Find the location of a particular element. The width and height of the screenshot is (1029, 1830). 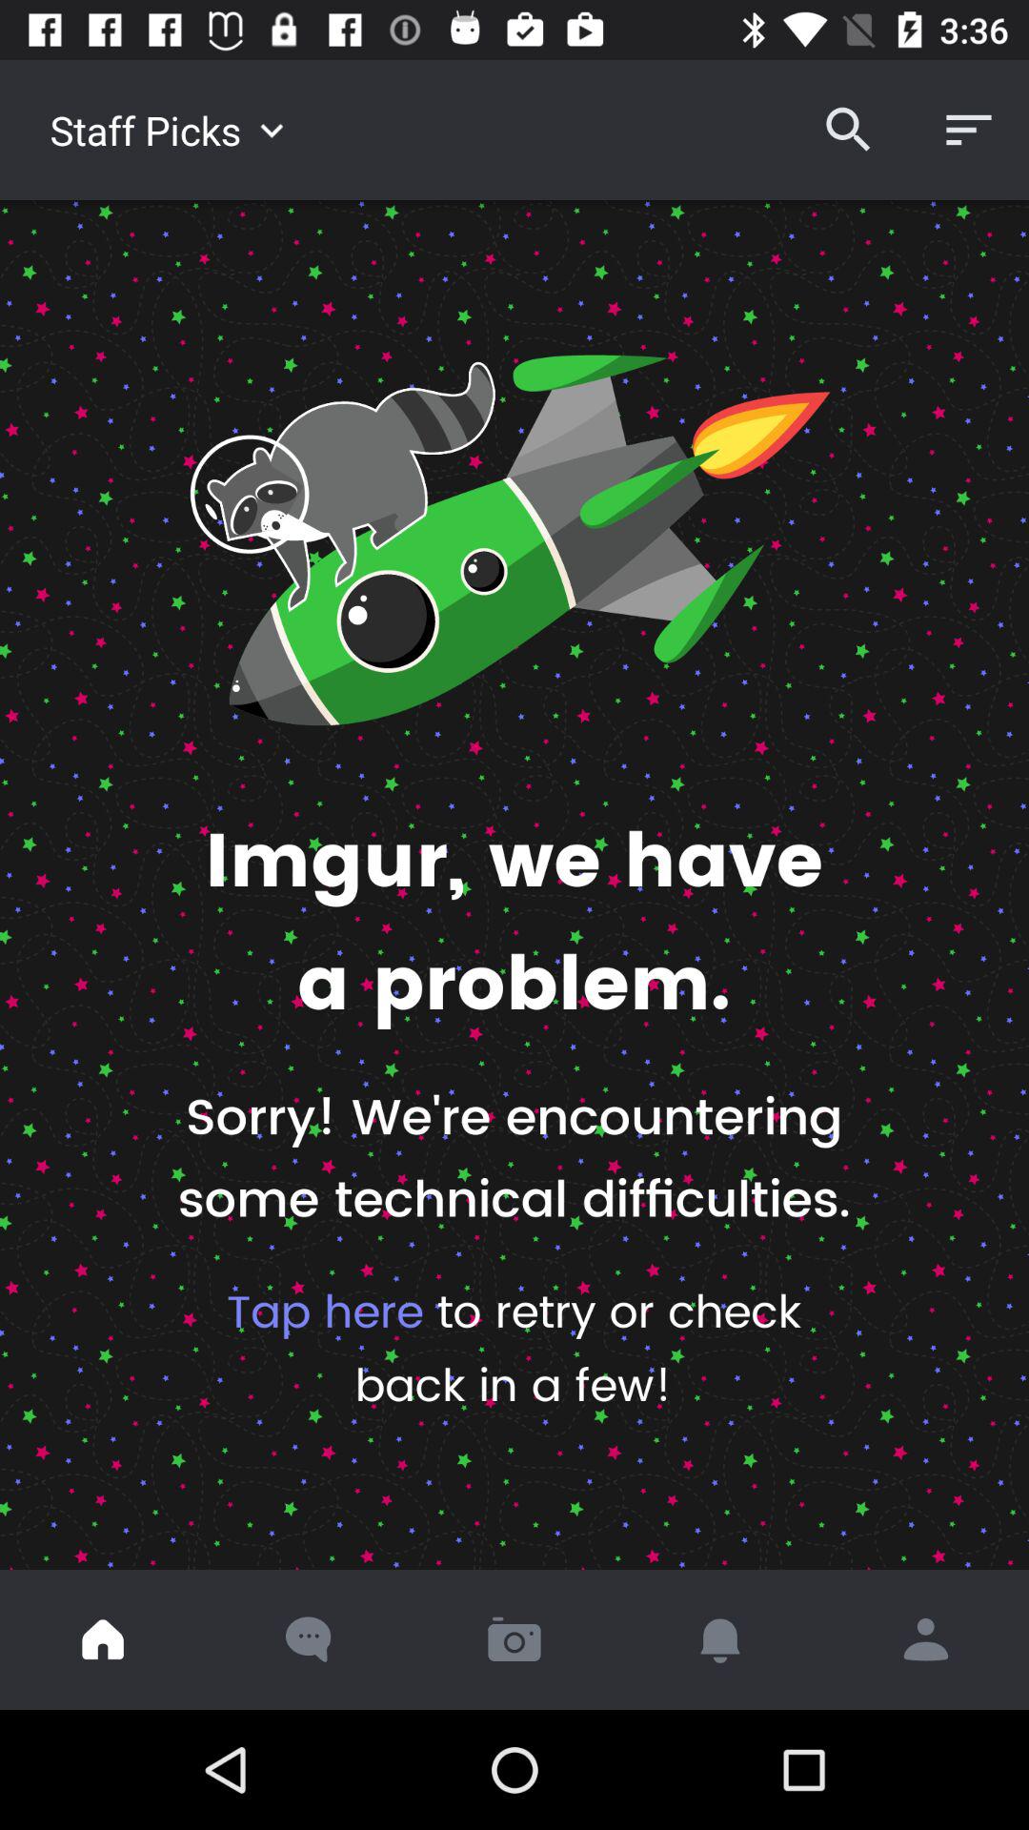

go to home is located at coordinates (103, 1639).